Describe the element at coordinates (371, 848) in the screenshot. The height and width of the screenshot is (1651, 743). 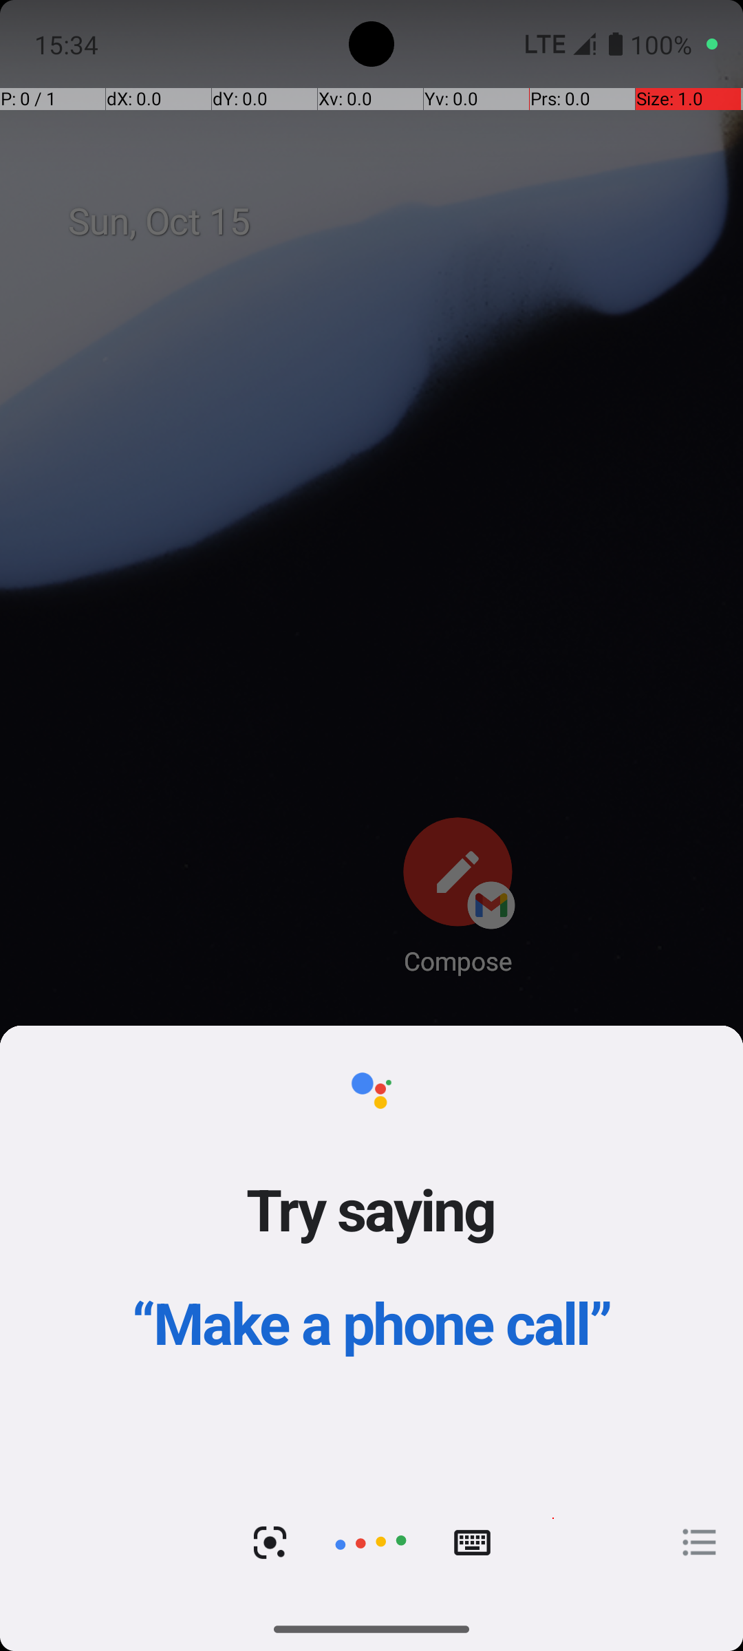
I see `Tap to dismiss Assistant` at that location.